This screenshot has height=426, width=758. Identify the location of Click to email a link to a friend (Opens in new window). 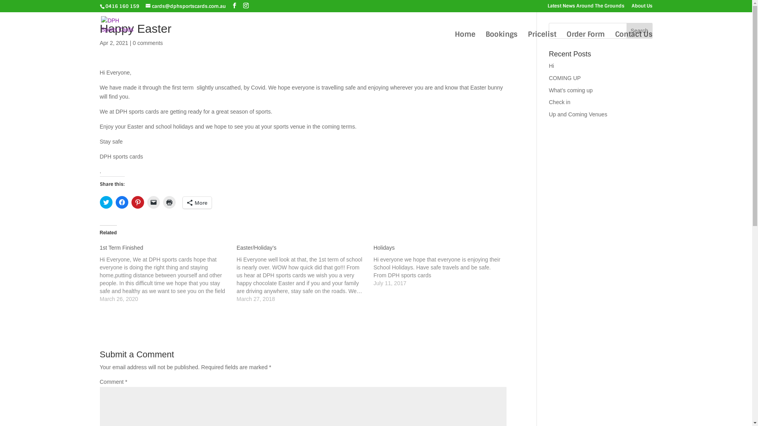
(153, 202).